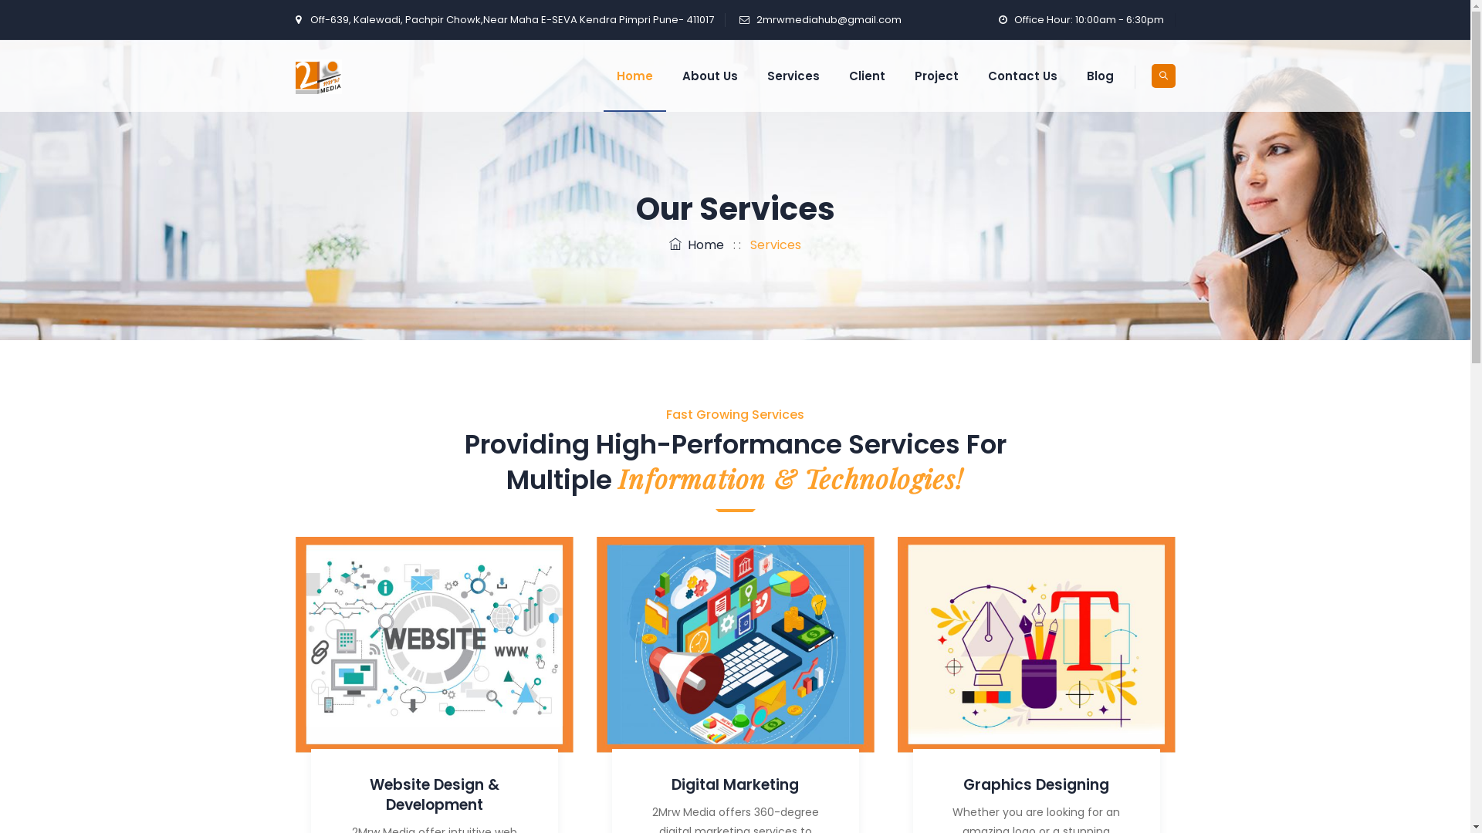 The height and width of the screenshot is (833, 1482). Describe the element at coordinates (634, 76) in the screenshot. I see `Home` at that location.